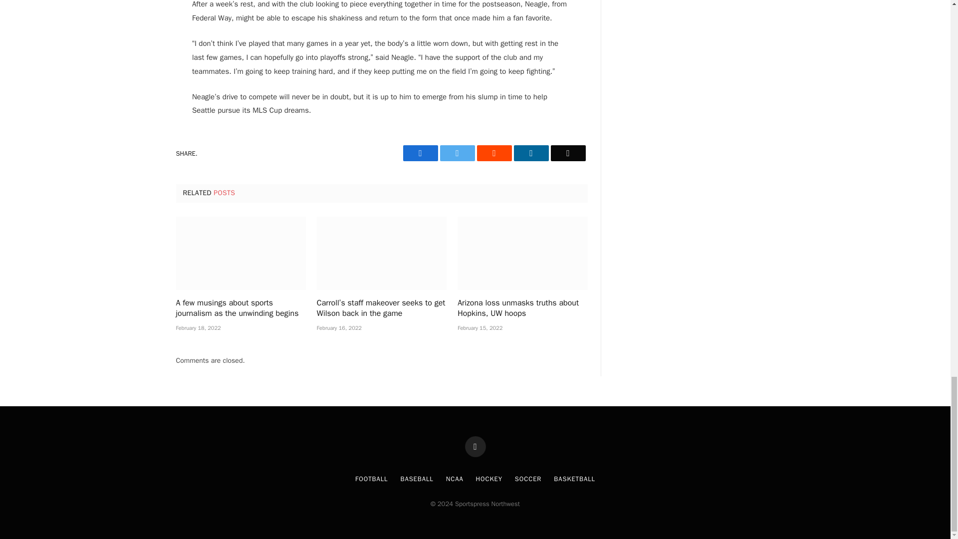 The height and width of the screenshot is (539, 958). What do you see at coordinates (531, 153) in the screenshot?
I see `LinkedIn` at bounding box center [531, 153].